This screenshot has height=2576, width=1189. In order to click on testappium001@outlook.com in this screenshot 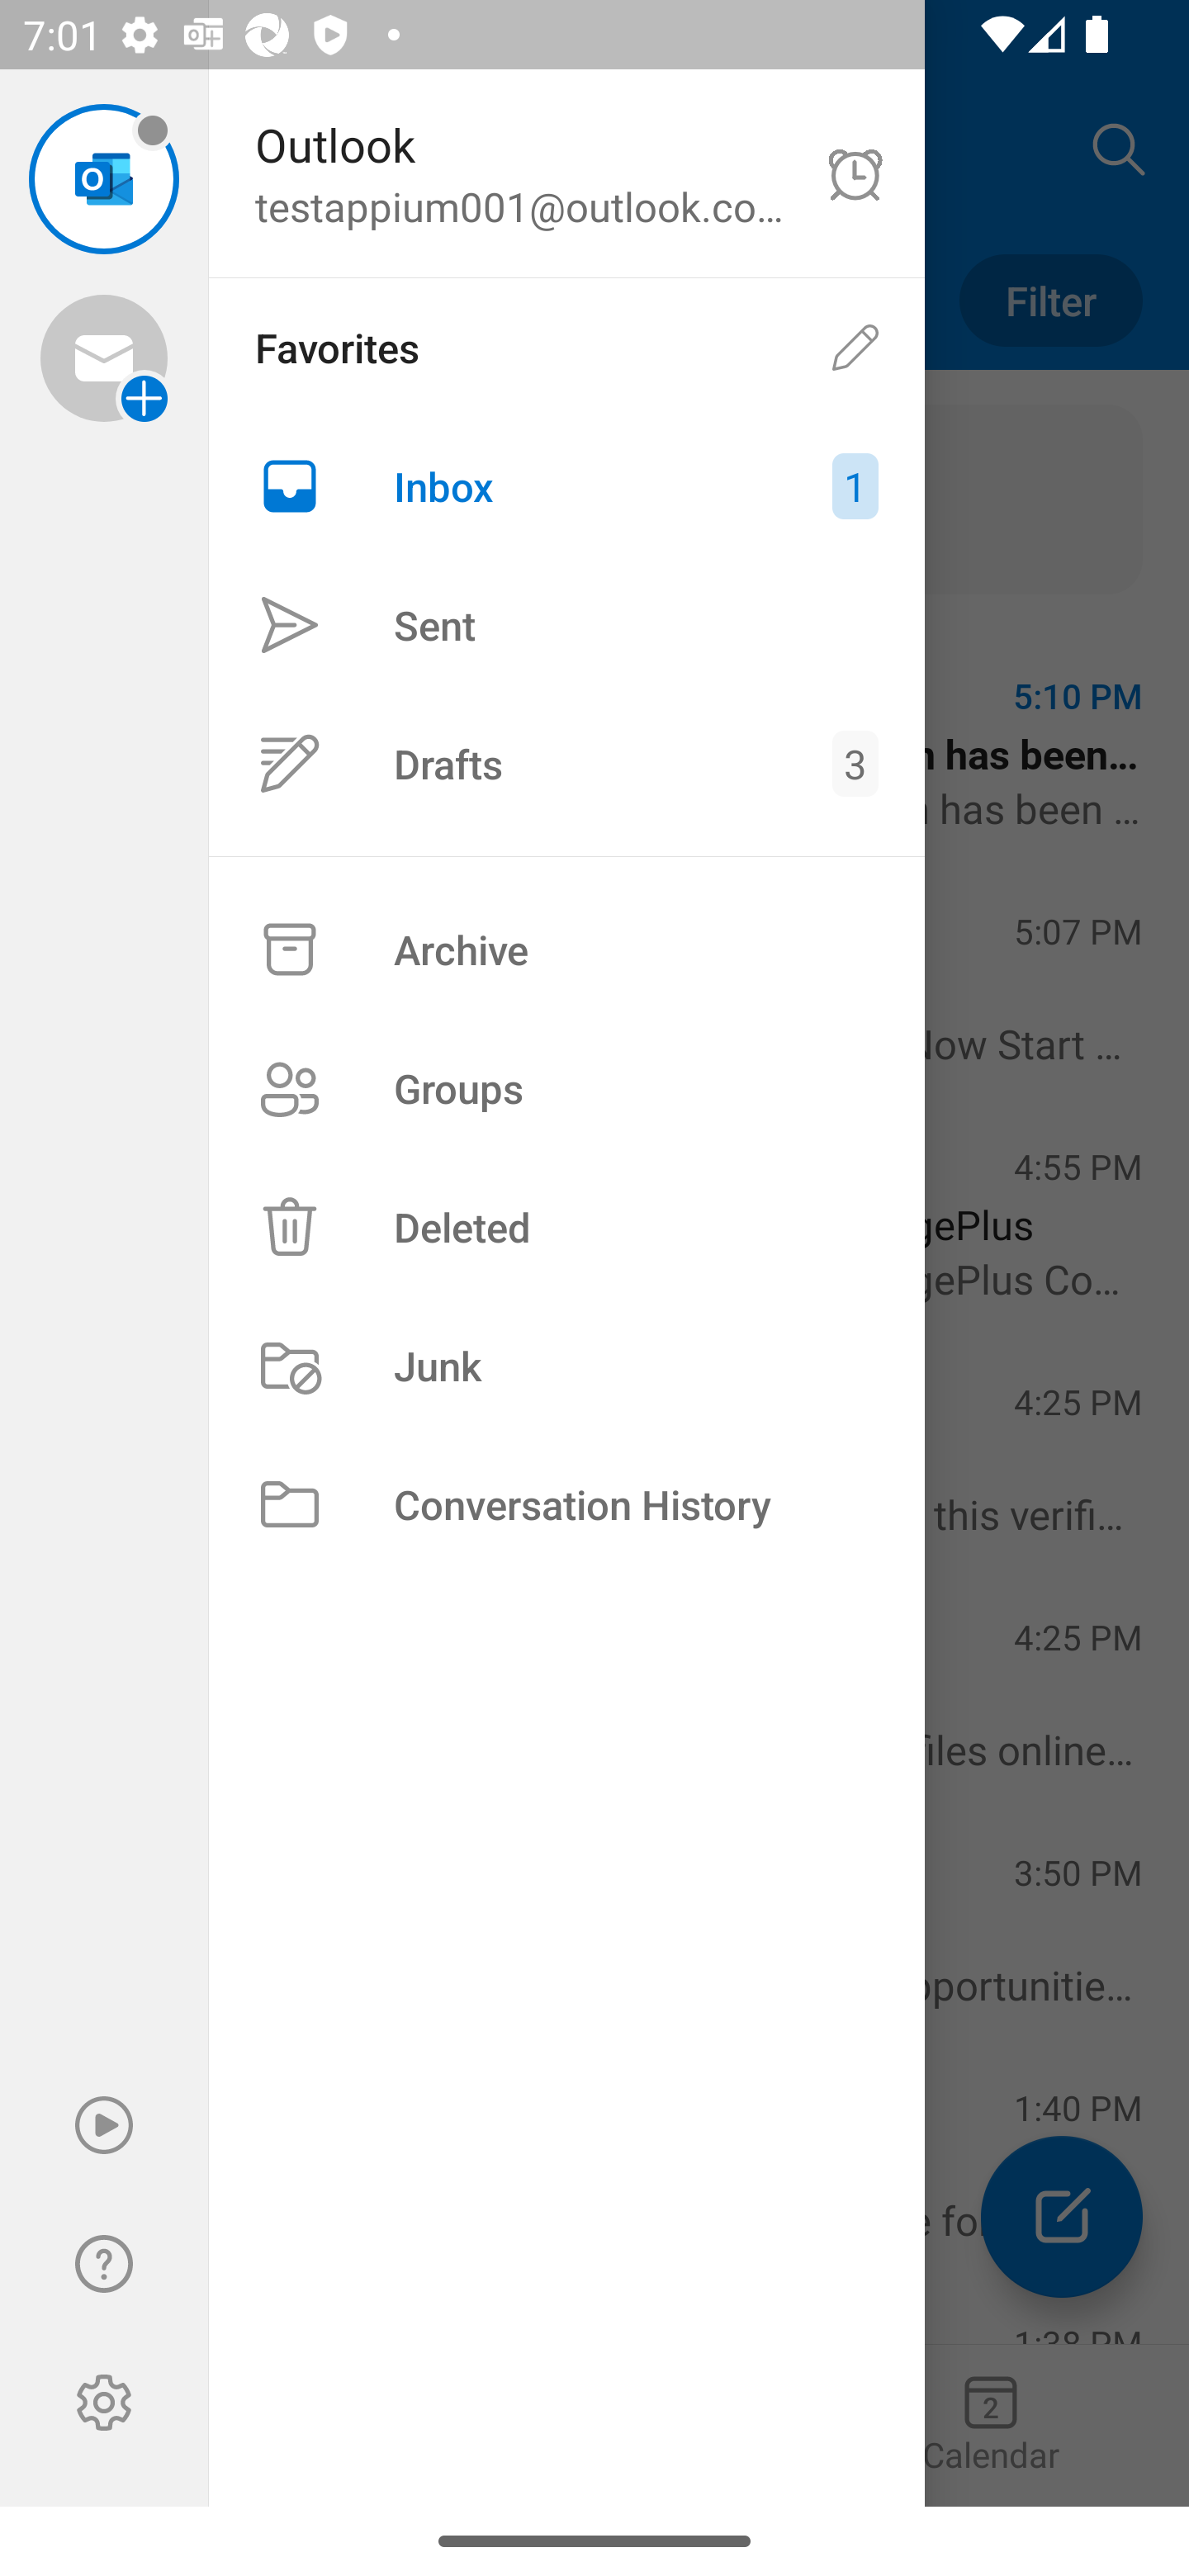, I will do `click(104, 178)`.